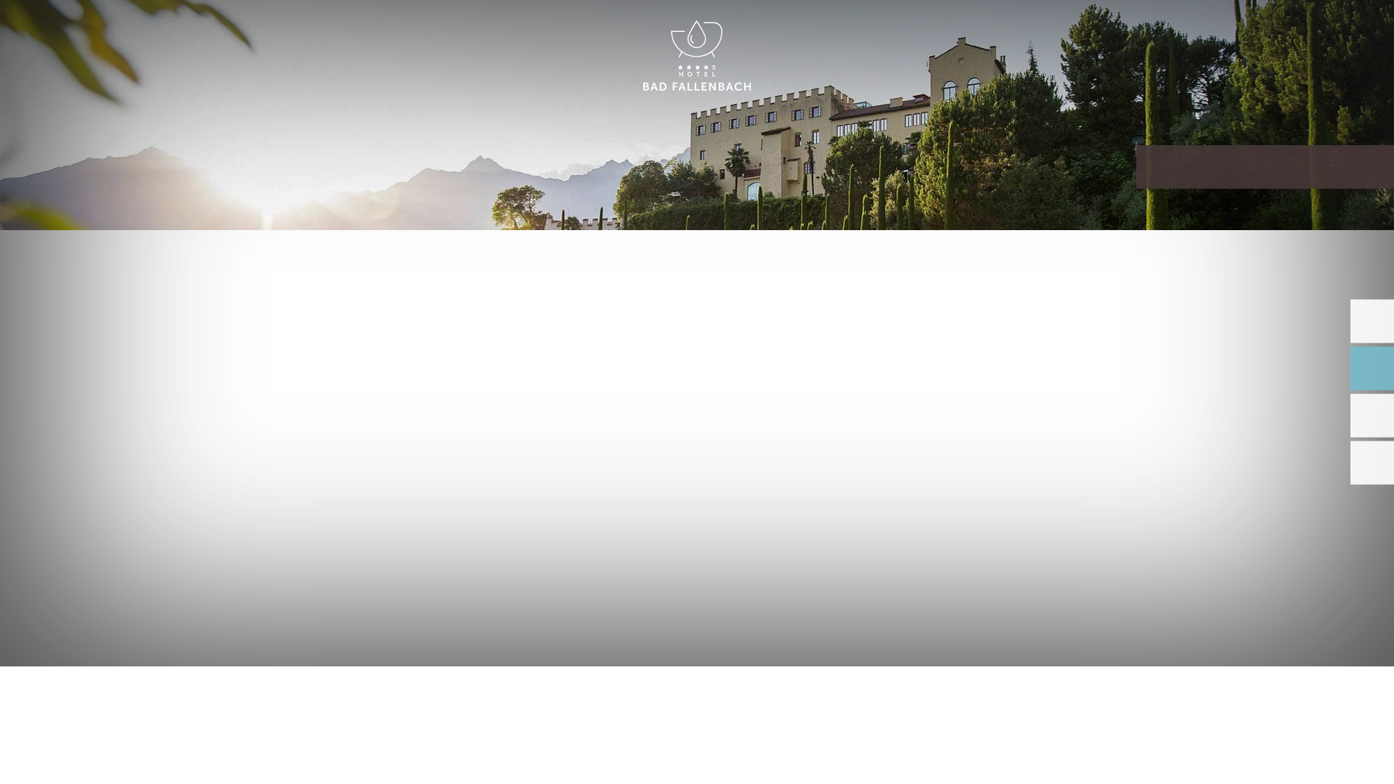 This screenshot has width=1394, height=784. What do you see at coordinates (1237, 28) in the screenshot?
I see `ENGLISH` at bounding box center [1237, 28].